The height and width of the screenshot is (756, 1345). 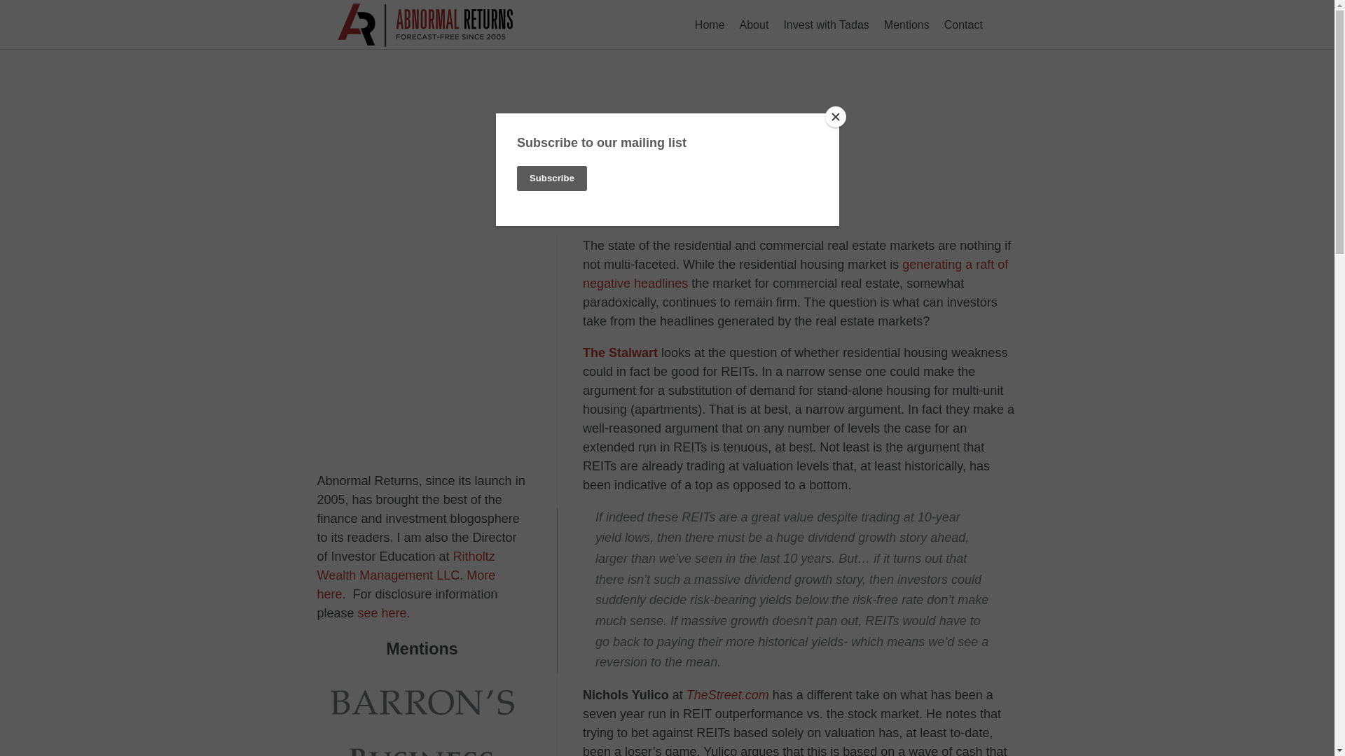 I want to click on Ritholtz Wealth Management LLC, so click(x=405, y=565).